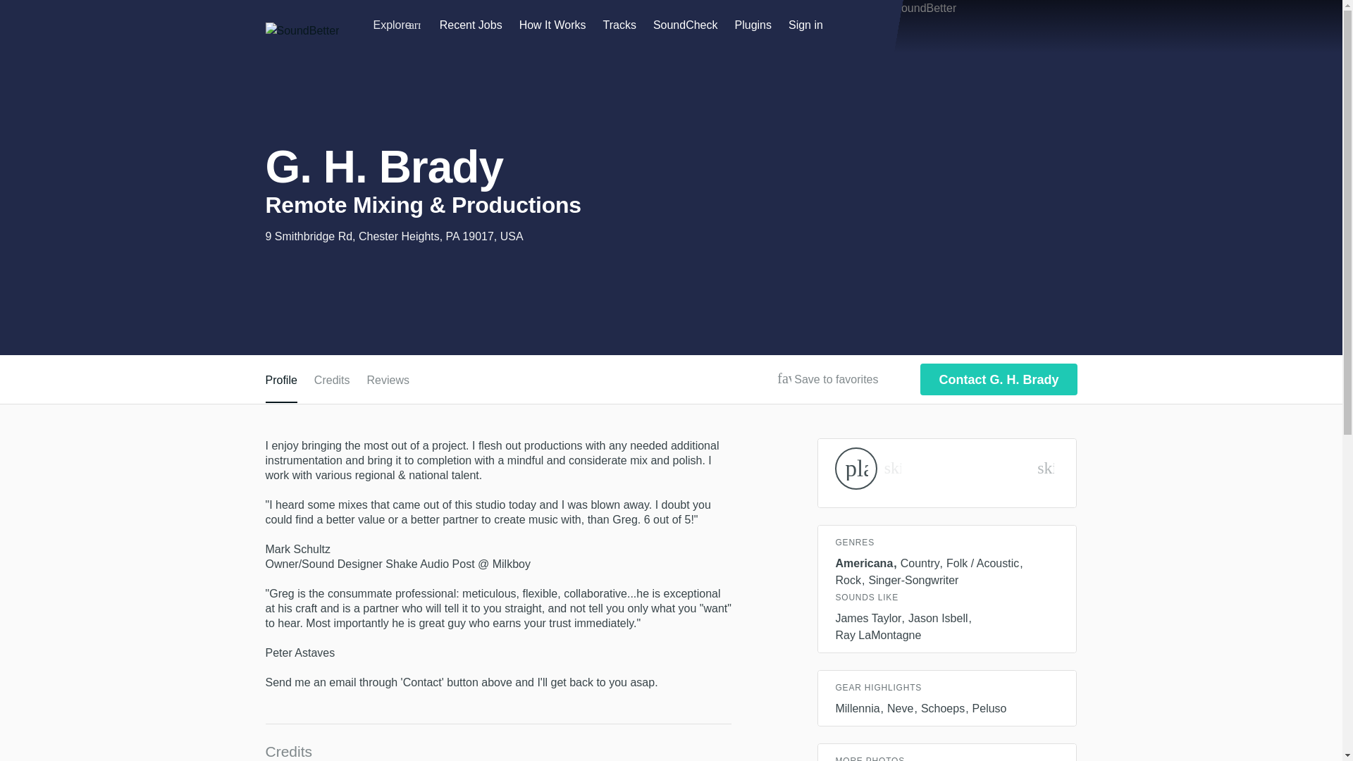 This screenshot has height=761, width=1353. What do you see at coordinates (302, 31) in the screenshot?
I see `SoundBetter` at bounding box center [302, 31].